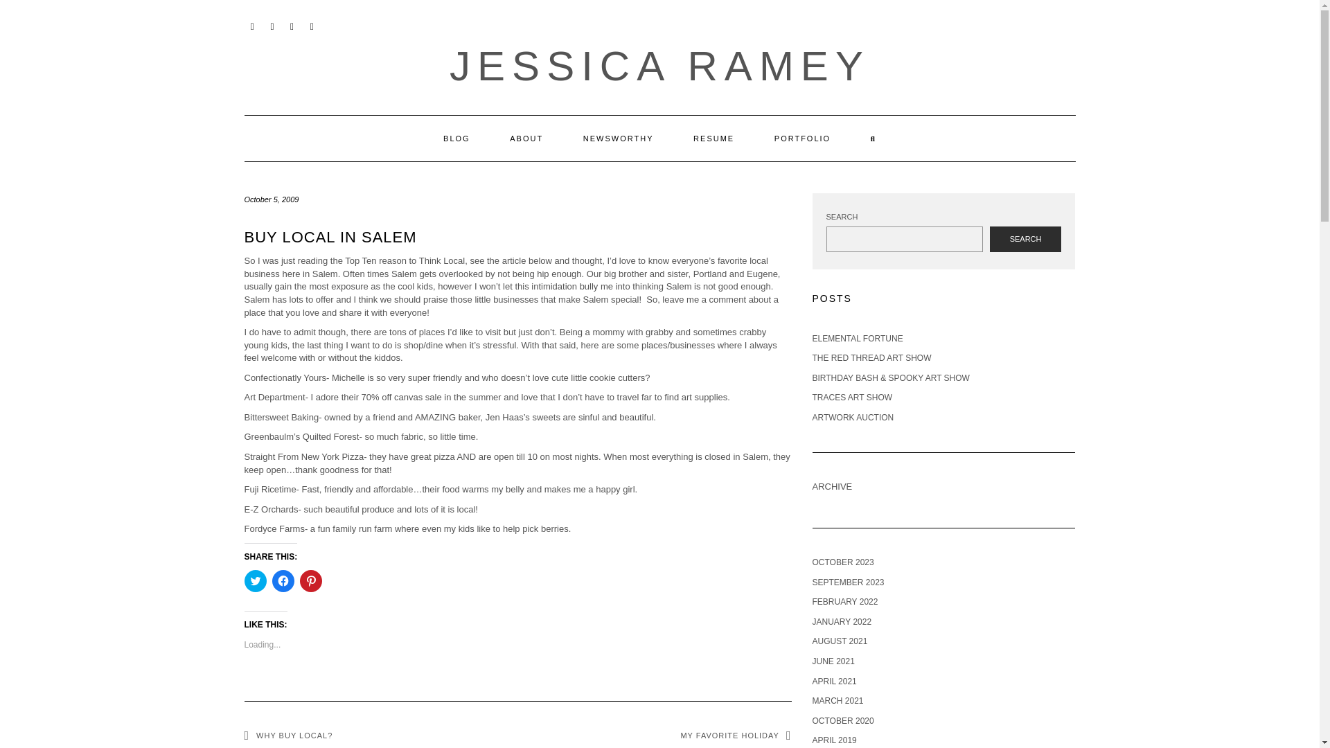 The image size is (1330, 748). Describe the element at coordinates (802, 139) in the screenshot. I see `PORTFOLIO` at that location.